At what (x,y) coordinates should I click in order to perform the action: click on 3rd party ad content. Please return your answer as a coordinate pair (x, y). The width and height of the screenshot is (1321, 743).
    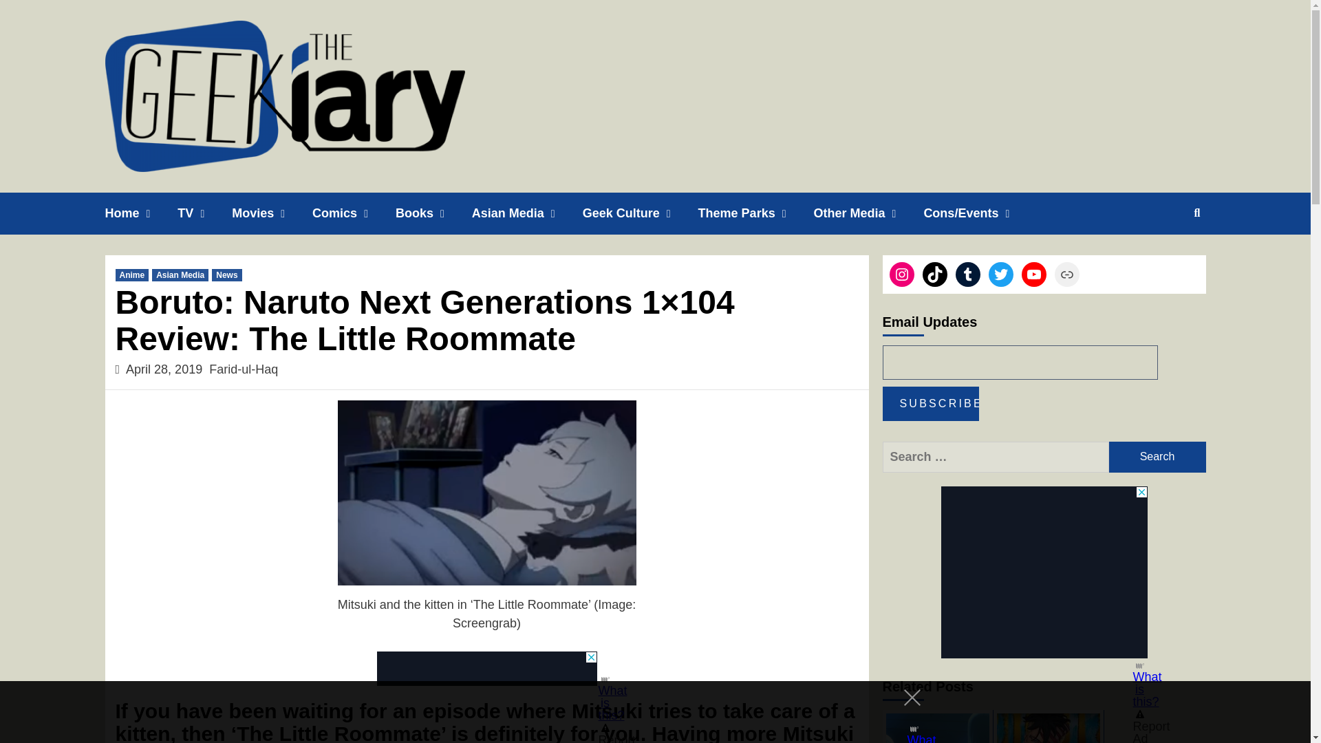
    Looking at the image, I should click on (1044, 572).